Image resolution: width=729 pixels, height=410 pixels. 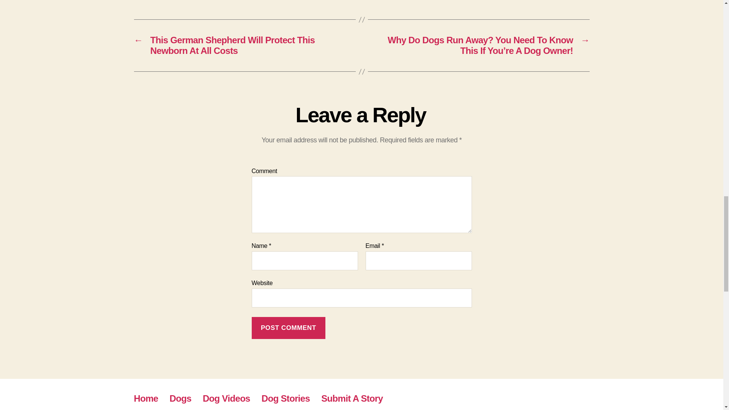 What do you see at coordinates (286, 398) in the screenshot?
I see `Dog Stories` at bounding box center [286, 398].